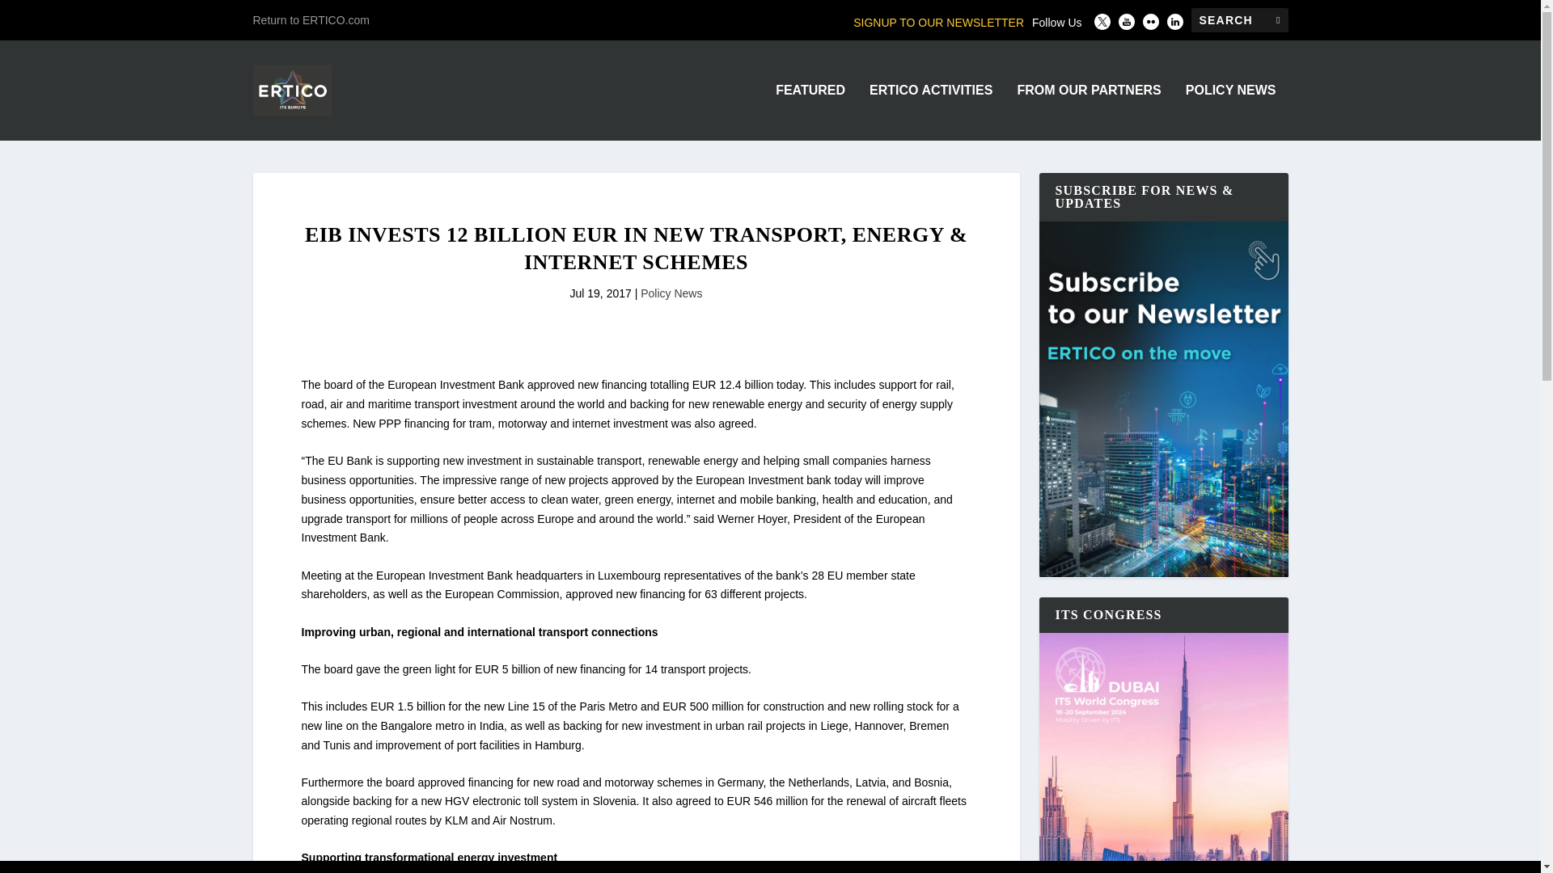  What do you see at coordinates (1239, 19) in the screenshot?
I see `Search for:` at bounding box center [1239, 19].